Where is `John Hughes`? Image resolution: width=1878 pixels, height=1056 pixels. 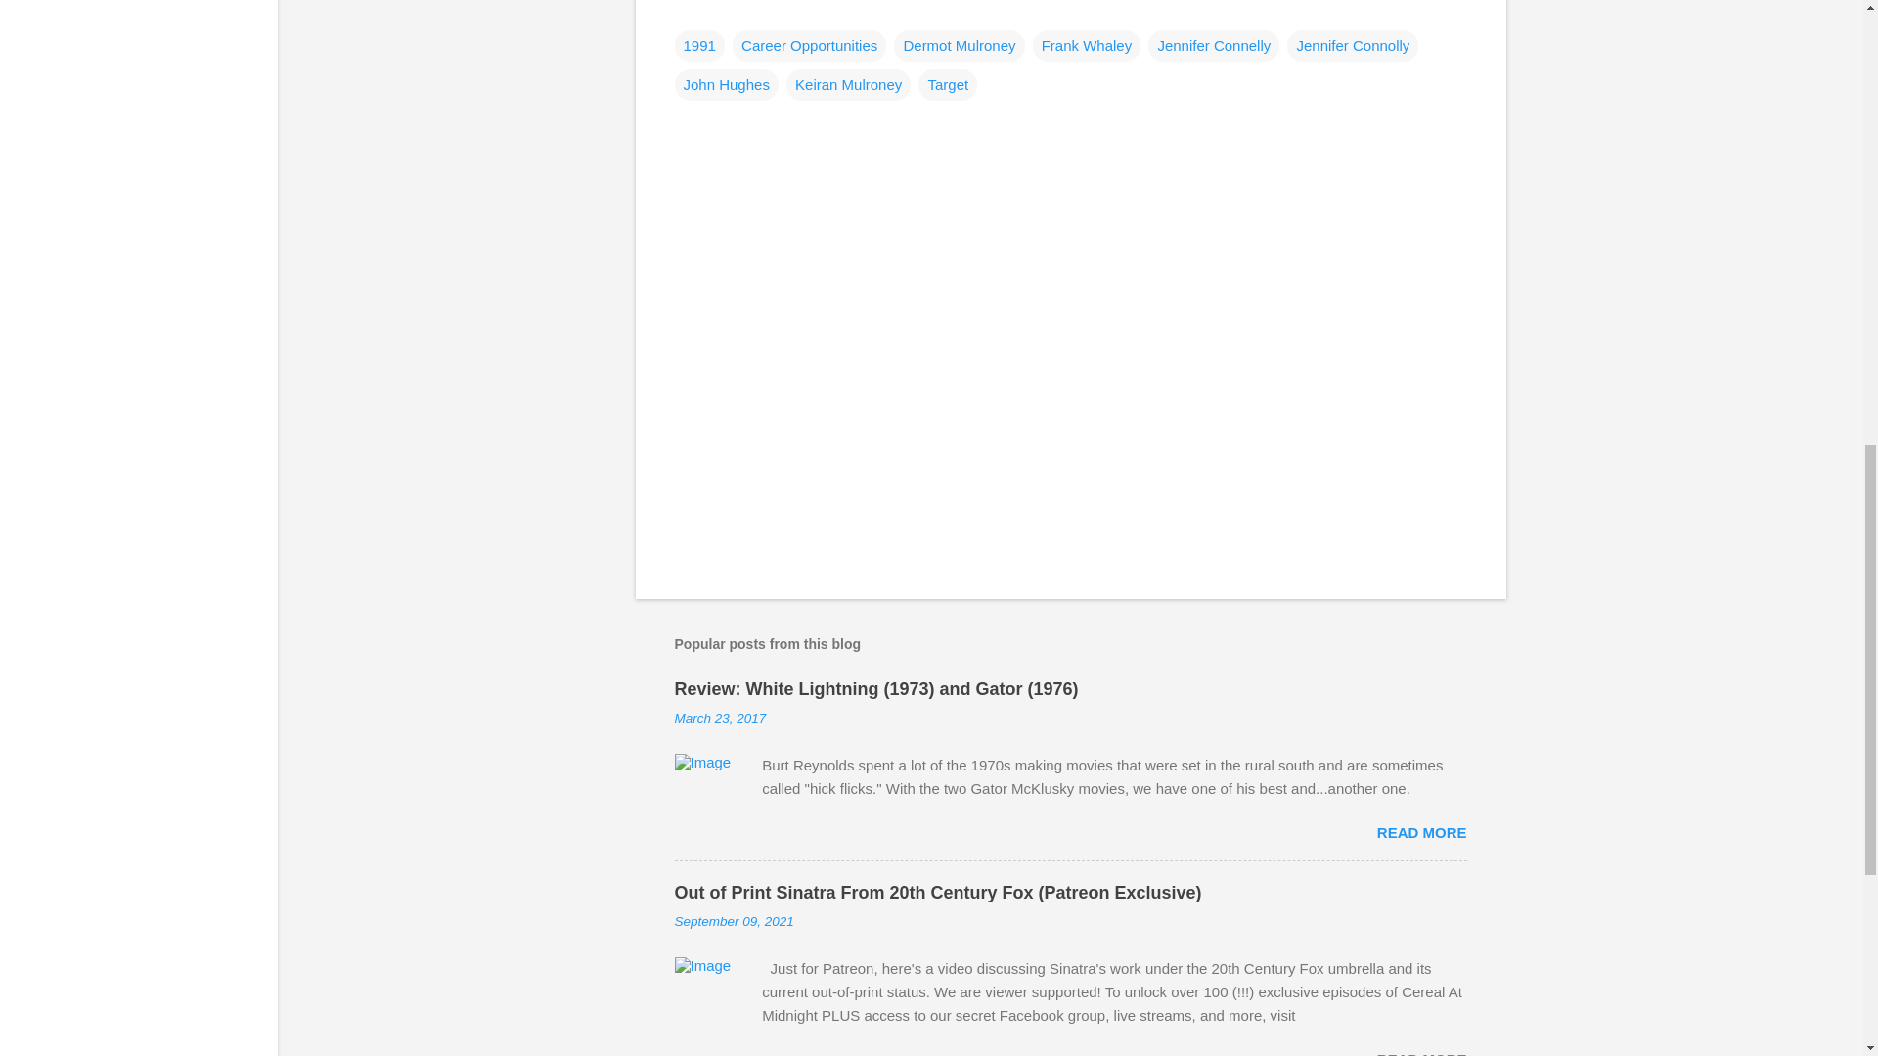 John Hughes is located at coordinates (726, 84).